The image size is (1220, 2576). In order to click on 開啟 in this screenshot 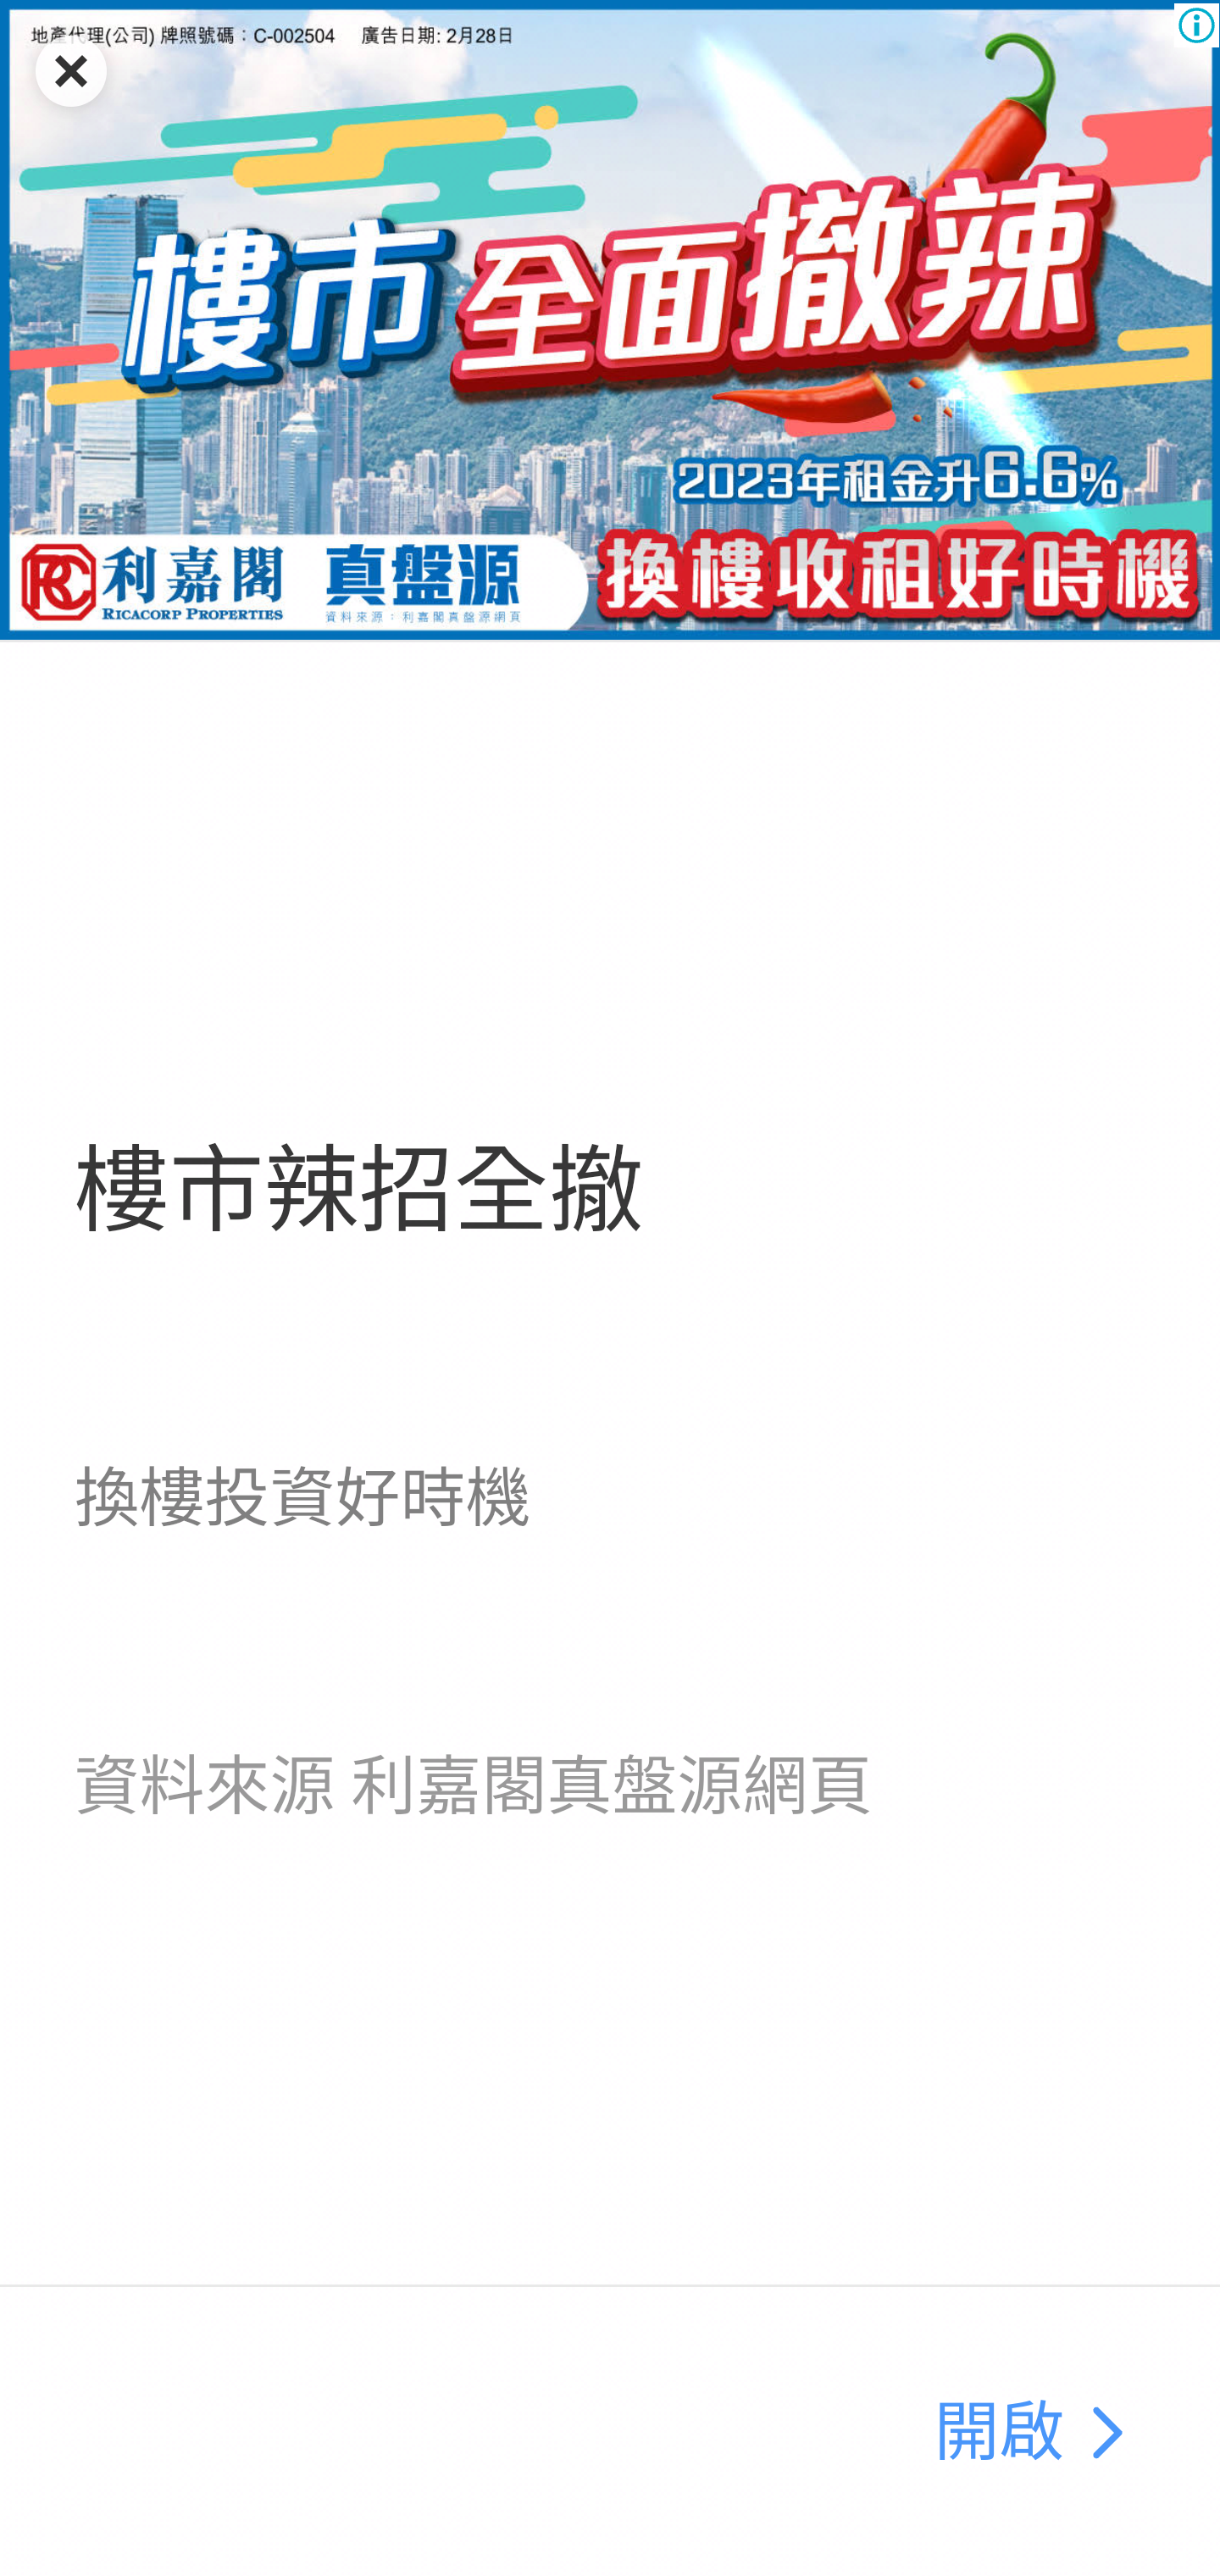, I will do `click(999, 2433)`.